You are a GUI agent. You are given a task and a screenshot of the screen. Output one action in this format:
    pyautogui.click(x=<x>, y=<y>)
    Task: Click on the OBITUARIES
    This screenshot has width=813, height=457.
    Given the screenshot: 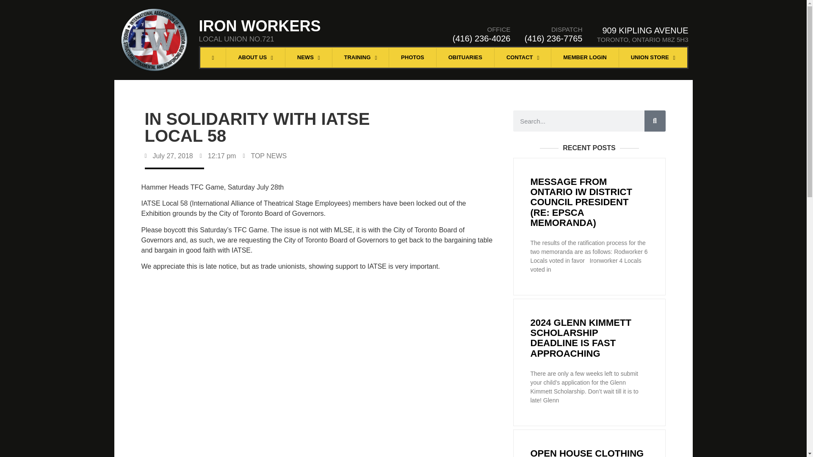 What is the action you would take?
    pyautogui.click(x=465, y=58)
    